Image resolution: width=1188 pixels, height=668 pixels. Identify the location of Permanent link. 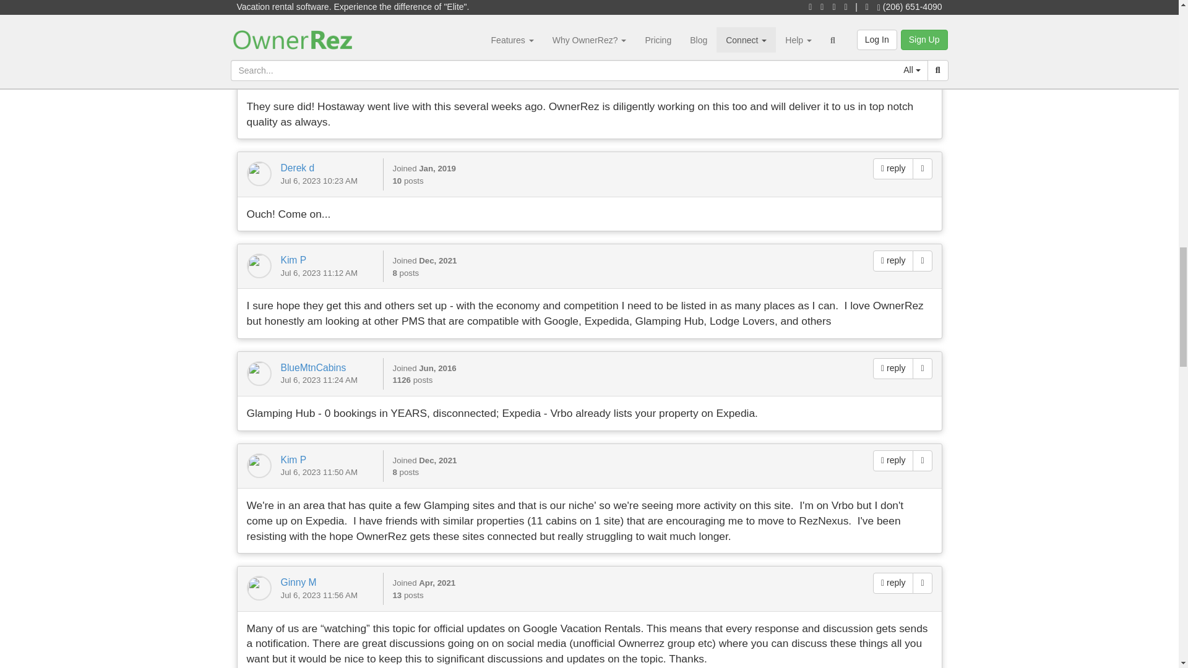
(922, 583).